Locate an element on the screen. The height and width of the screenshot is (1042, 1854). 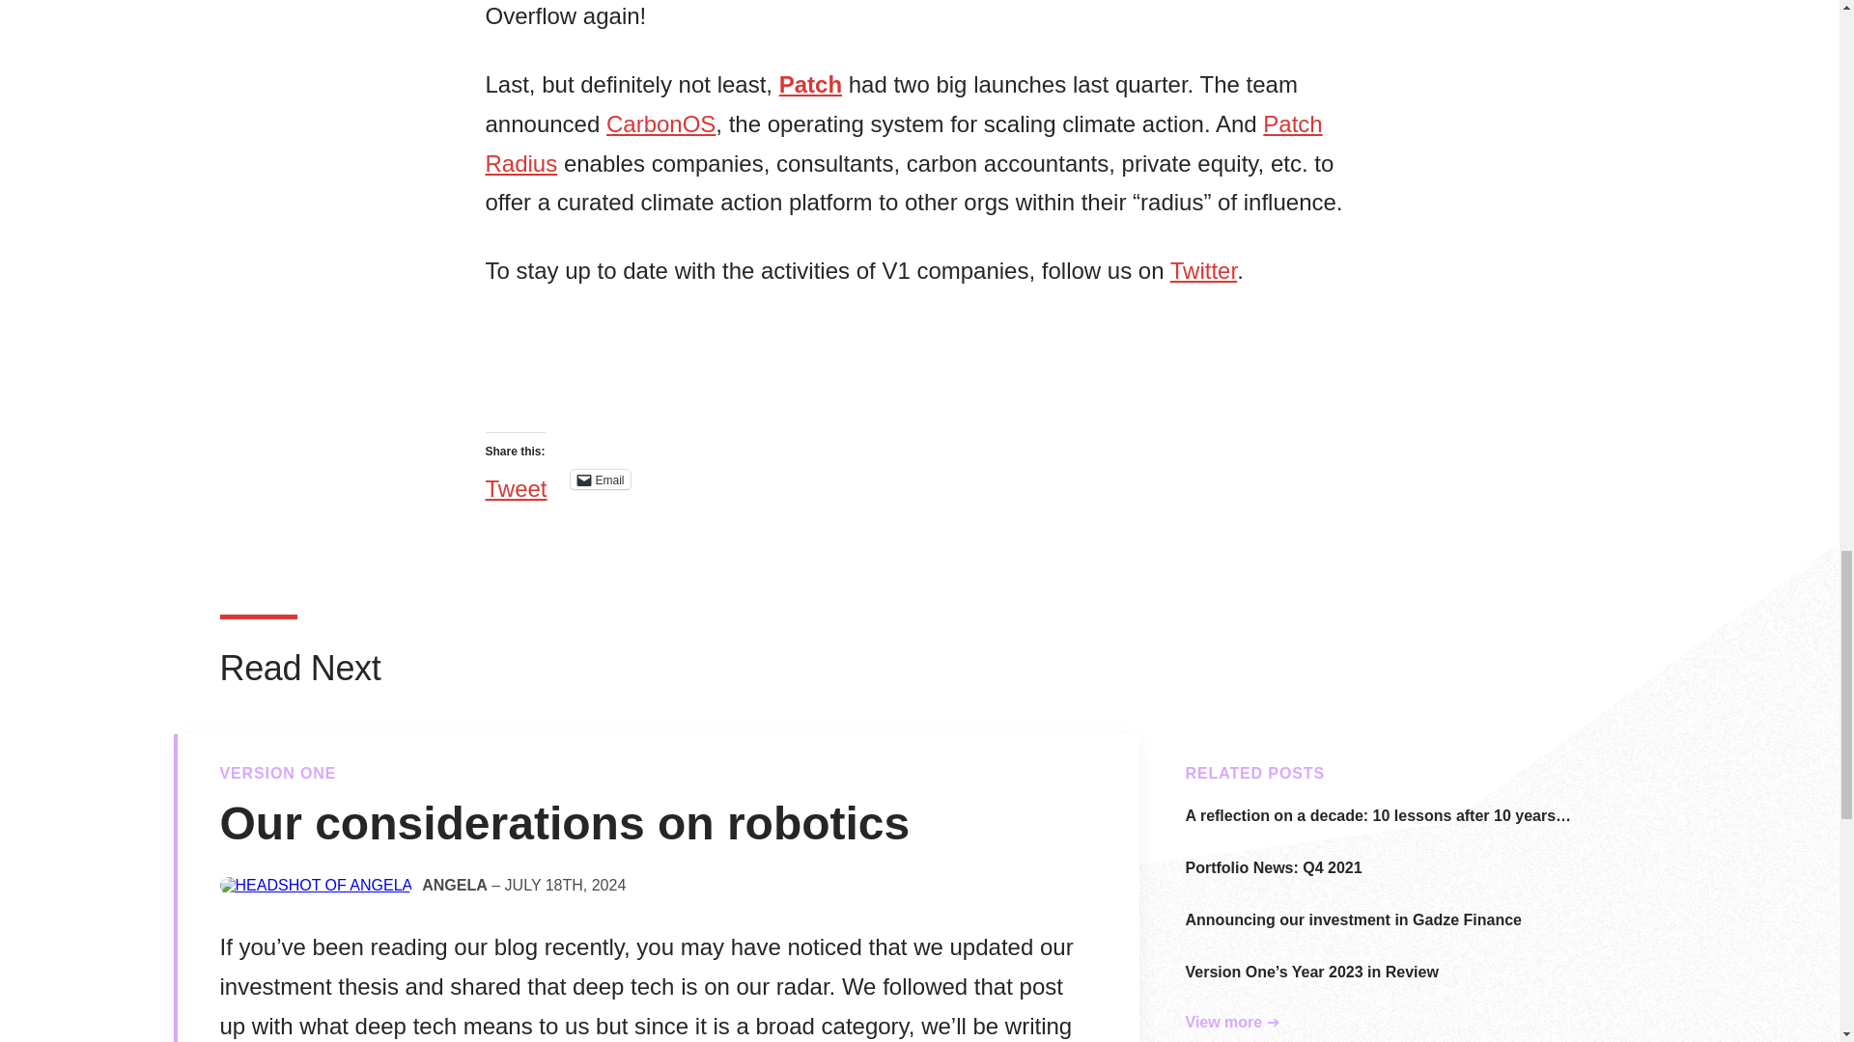
Patch is located at coordinates (809, 85).